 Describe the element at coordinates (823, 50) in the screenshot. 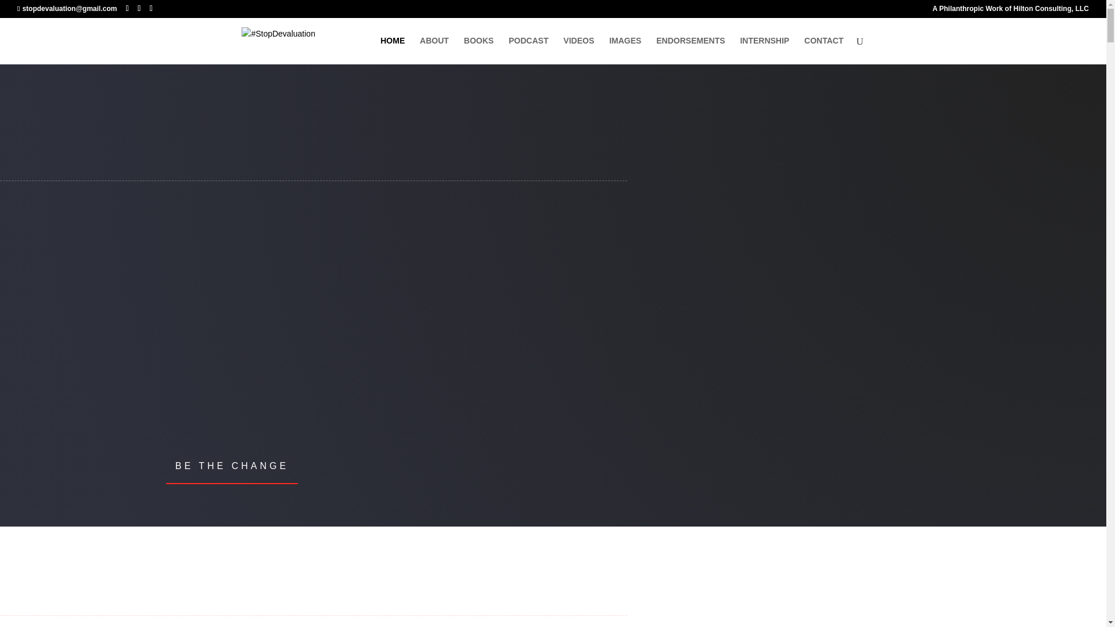

I see `CONTACT` at that location.